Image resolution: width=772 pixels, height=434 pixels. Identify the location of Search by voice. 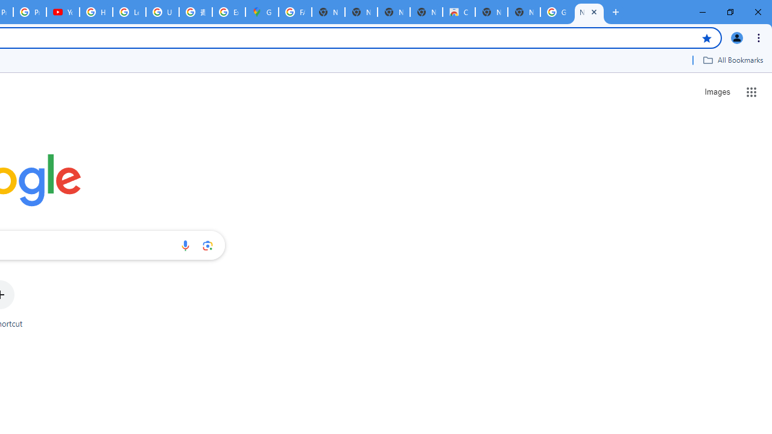
(185, 245).